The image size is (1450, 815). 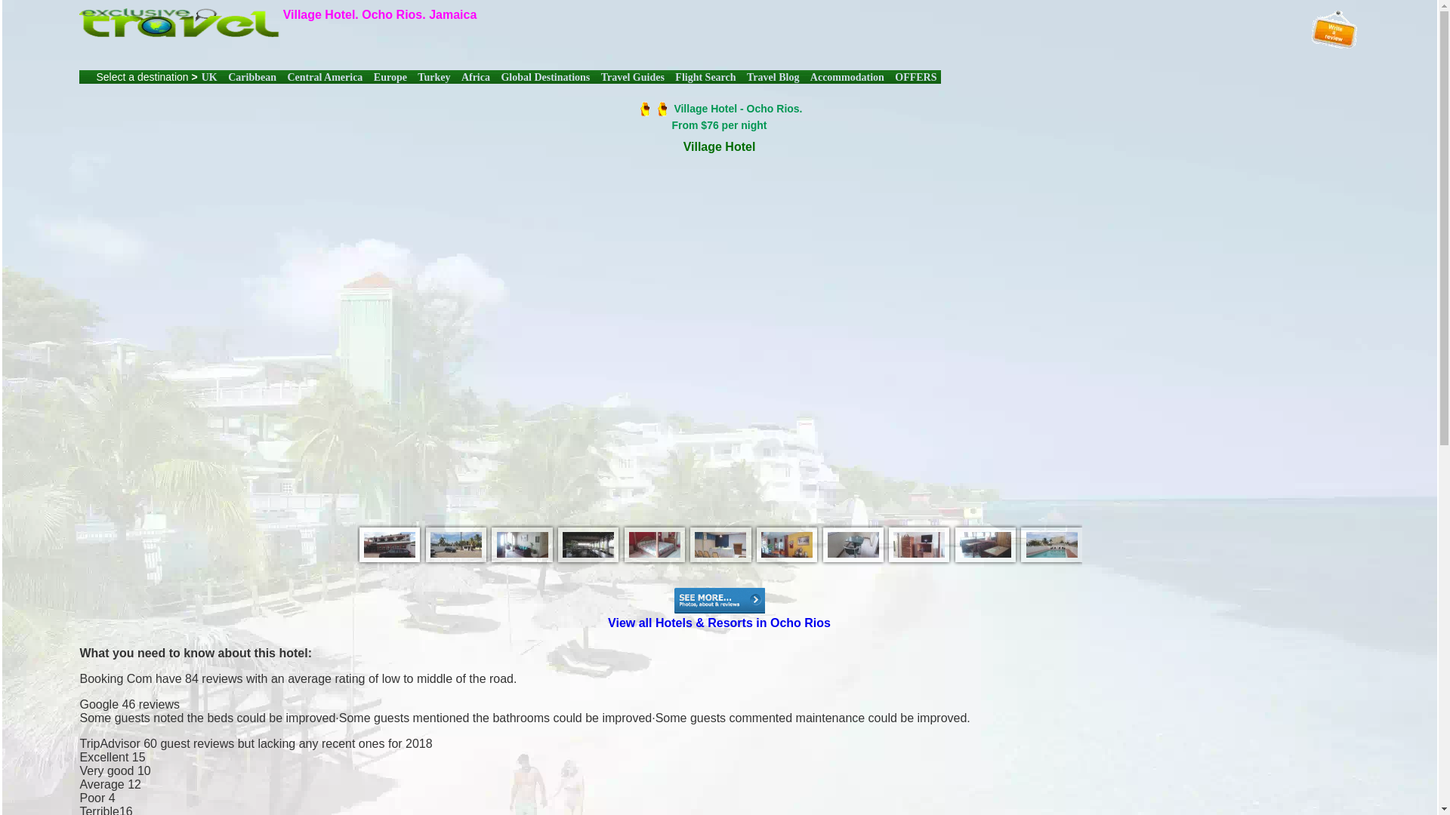 What do you see at coordinates (521, 545) in the screenshot?
I see `village hotel communial area` at bounding box center [521, 545].